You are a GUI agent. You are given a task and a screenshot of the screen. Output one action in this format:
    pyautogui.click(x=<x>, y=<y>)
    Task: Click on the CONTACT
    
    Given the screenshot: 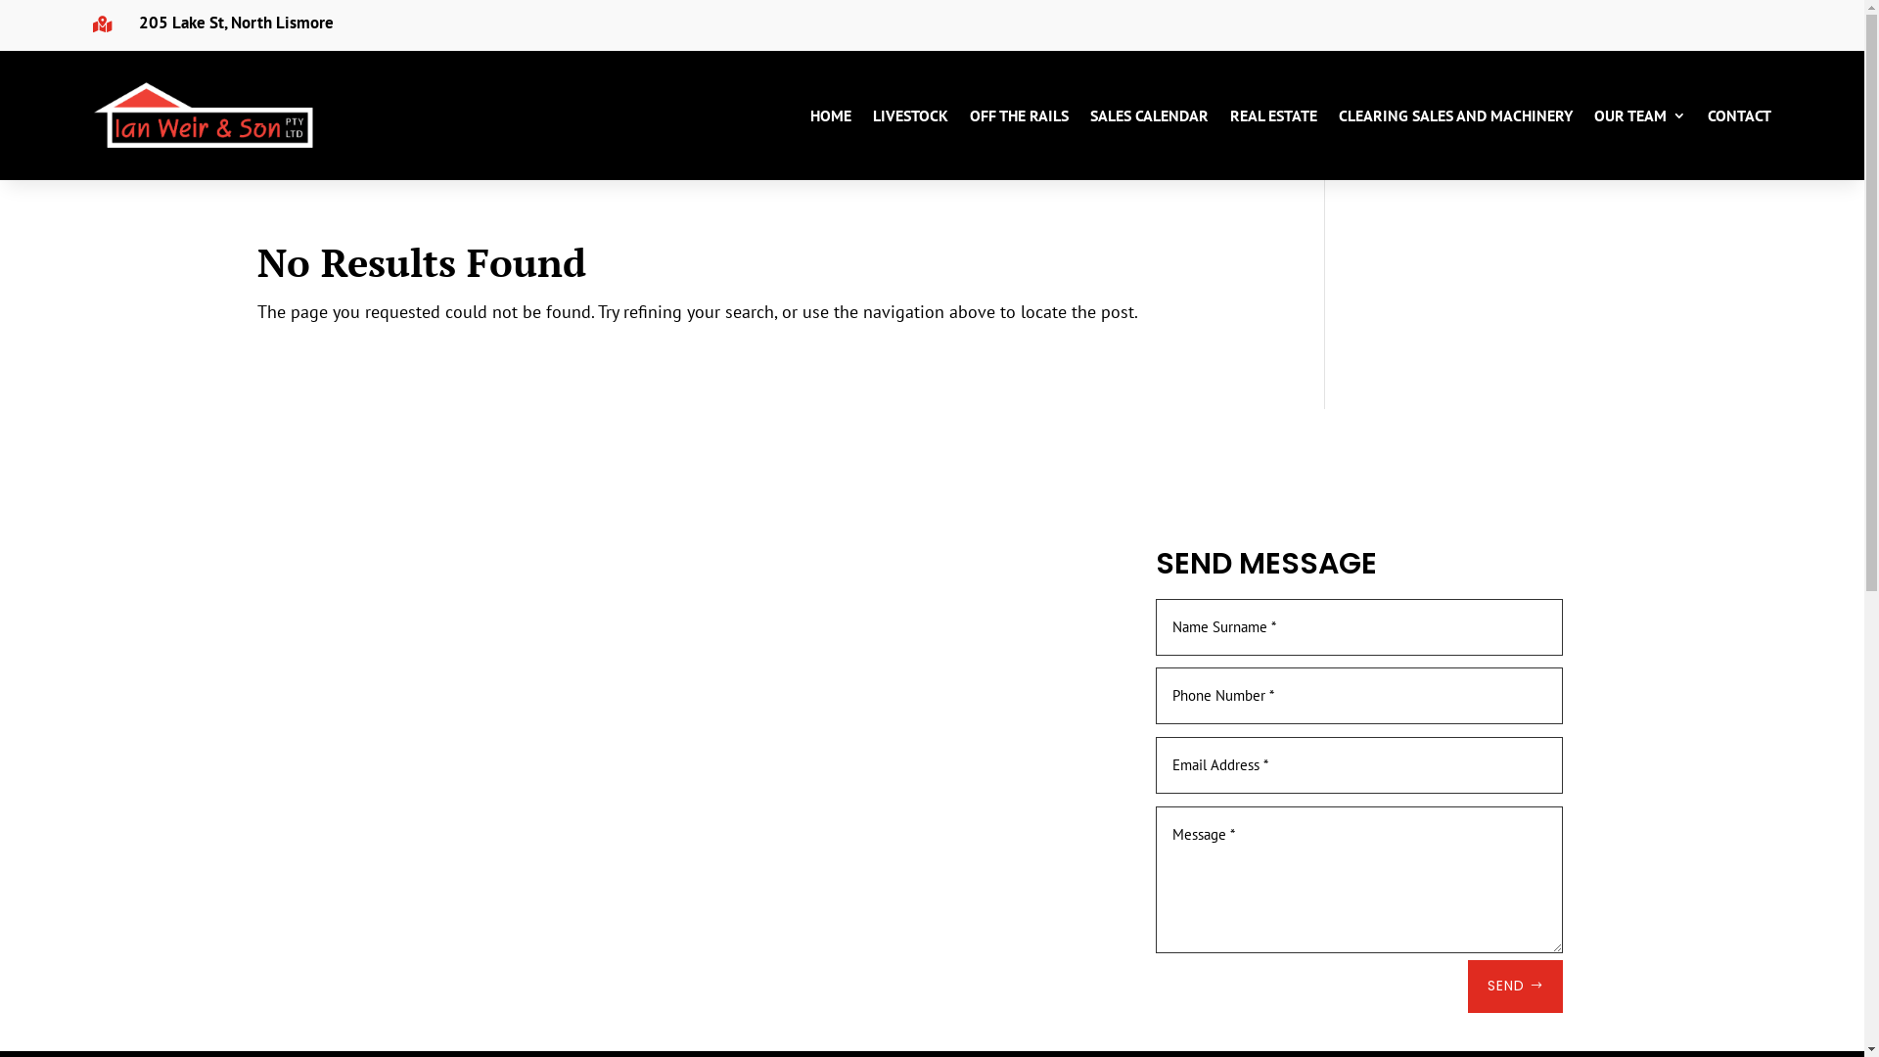 What is the action you would take?
    pyautogui.click(x=1740, y=115)
    